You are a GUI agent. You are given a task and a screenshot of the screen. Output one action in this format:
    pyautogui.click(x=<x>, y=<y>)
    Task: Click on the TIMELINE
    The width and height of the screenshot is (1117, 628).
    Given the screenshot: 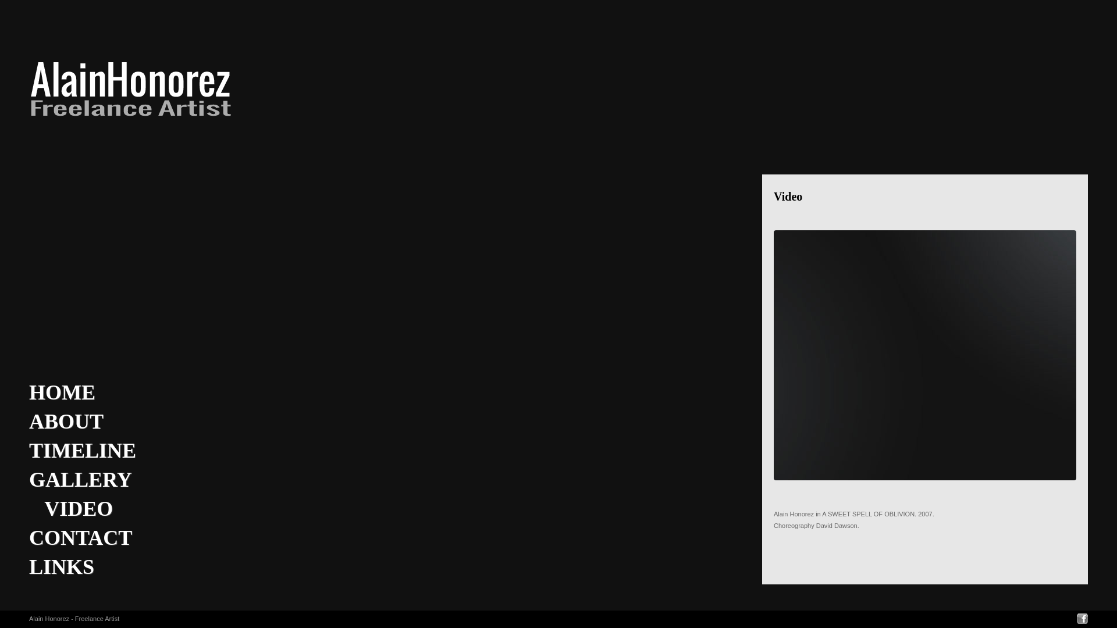 What is the action you would take?
    pyautogui.click(x=83, y=451)
    